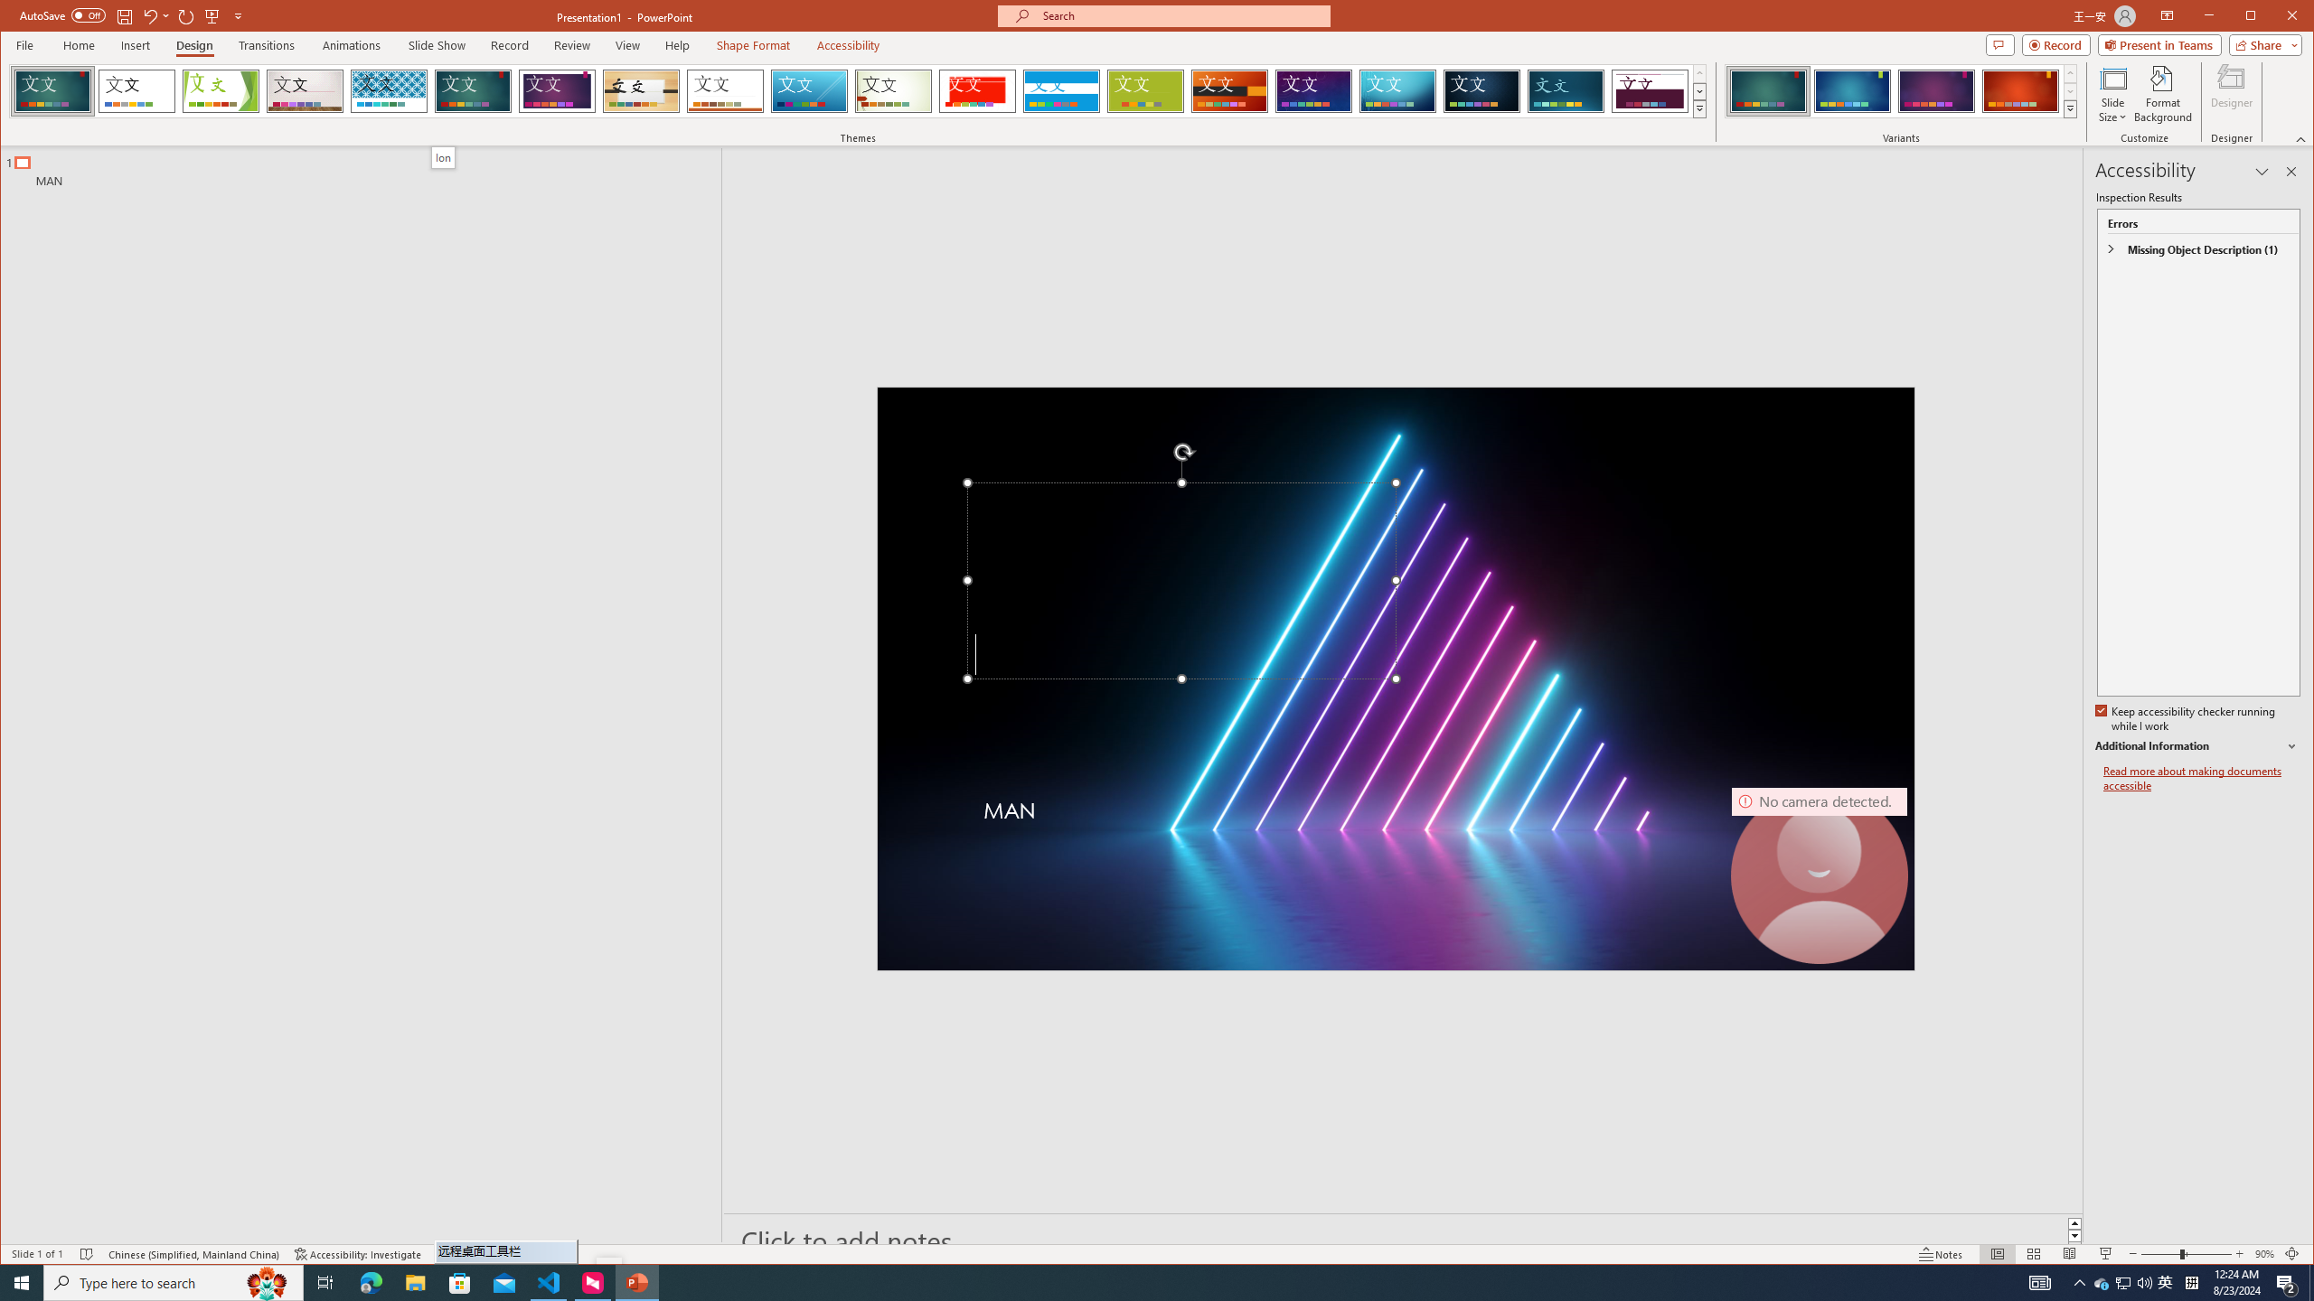  Describe the element at coordinates (1566, 91) in the screenshot. I see `Depth` at that location.